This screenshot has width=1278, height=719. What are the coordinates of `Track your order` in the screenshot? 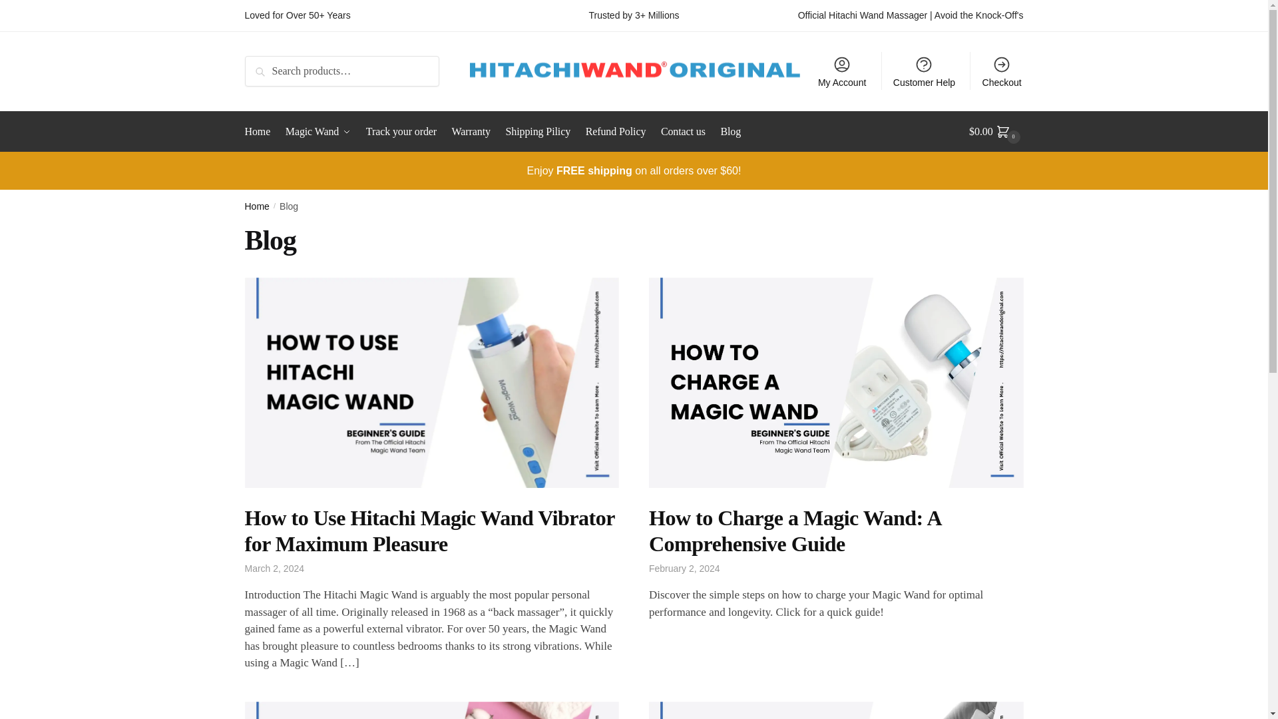 It's located at (401, 132).